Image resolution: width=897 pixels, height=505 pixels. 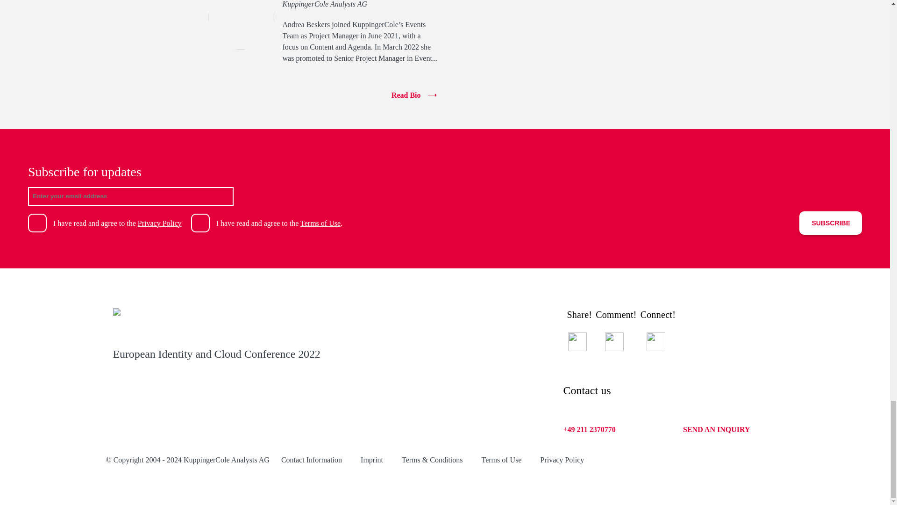 What do you see at coordinates (562, 459) in the screenshot?
I see `Privacy Policy` at bounding box center [562, 459].